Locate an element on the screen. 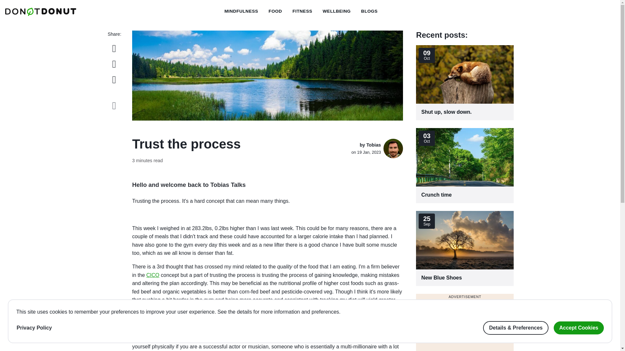 The image size is (625, 351). CICO is located at coordinates (337, 11).